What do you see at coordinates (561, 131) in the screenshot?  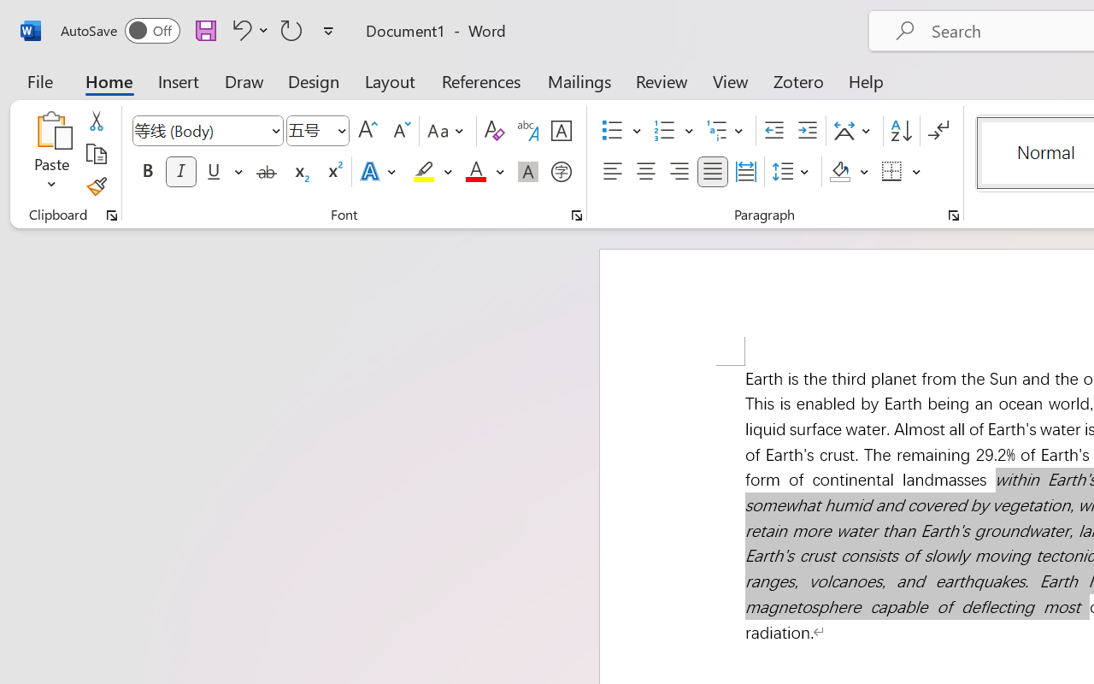 I see `Character Border` at bounding box center [561, 131].